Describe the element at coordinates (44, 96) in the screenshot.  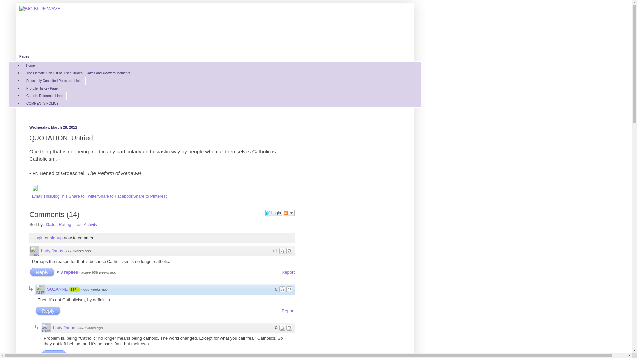
I see `Catholic Reference Links` at that location.